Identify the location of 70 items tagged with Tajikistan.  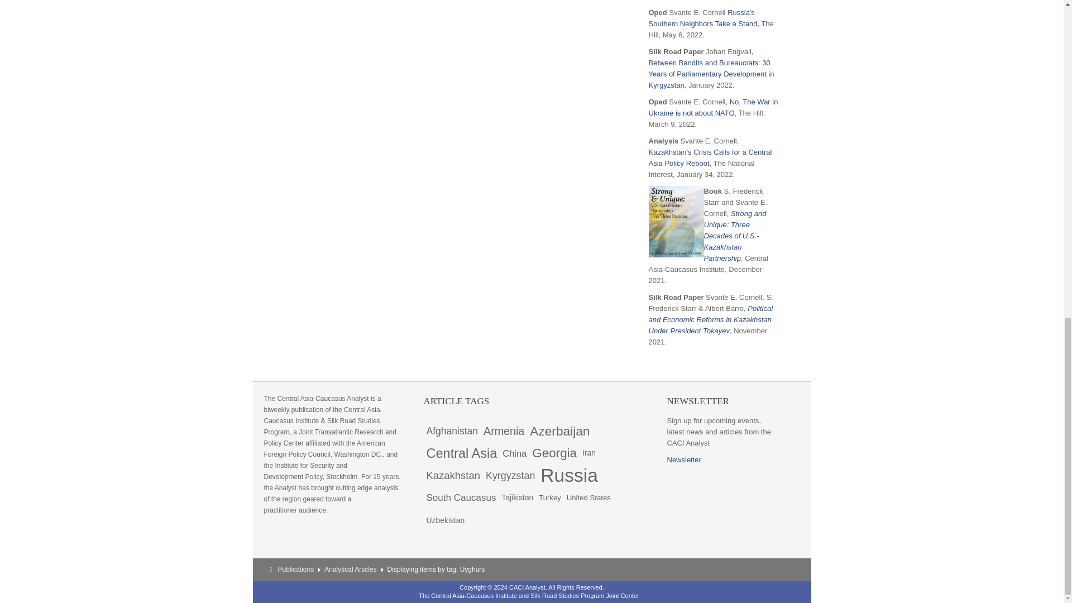
(517, 497).